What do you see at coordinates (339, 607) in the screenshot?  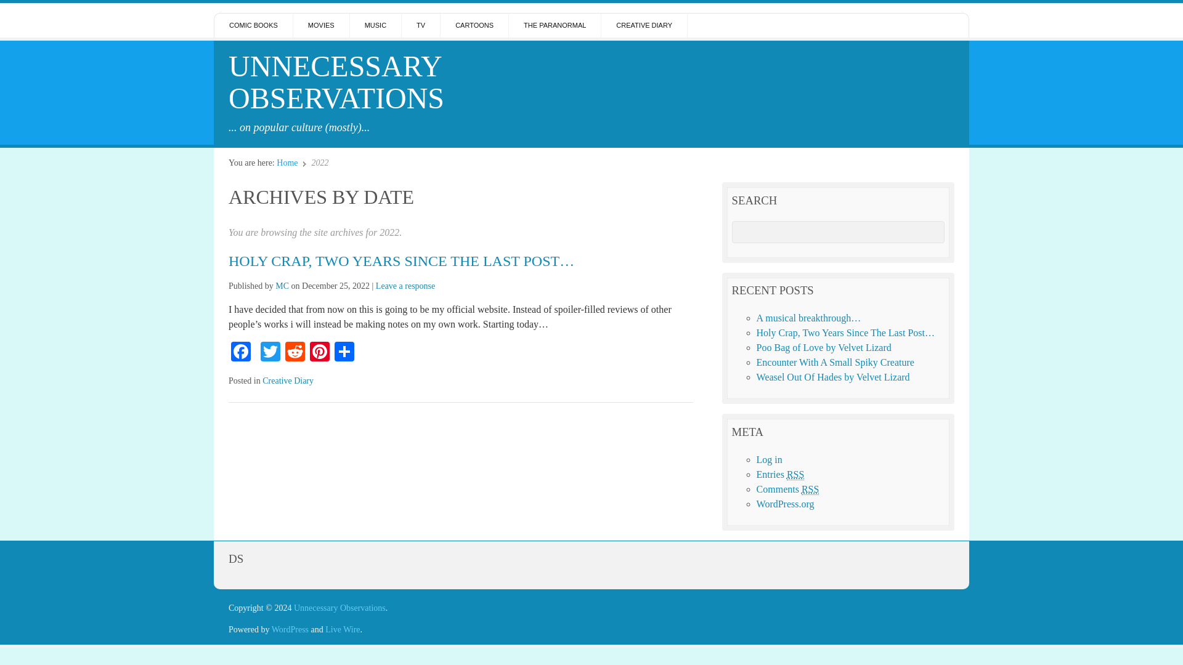 I see `Unnecessary Observations` at bounding box center [339, 607].